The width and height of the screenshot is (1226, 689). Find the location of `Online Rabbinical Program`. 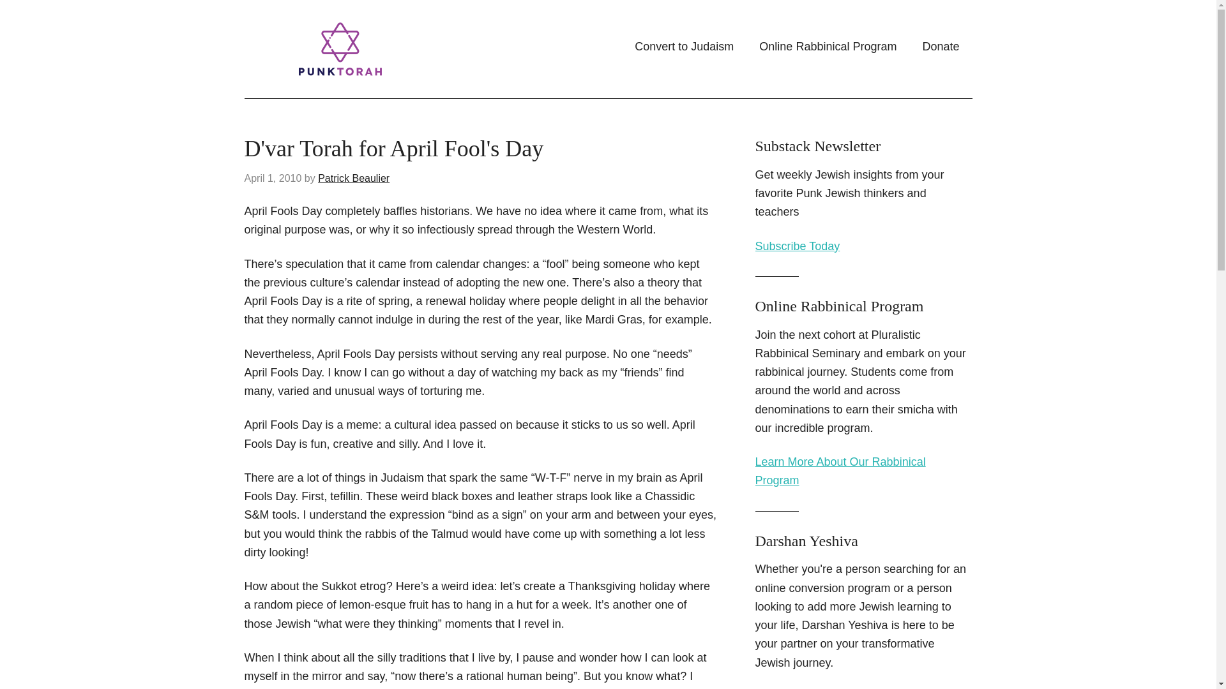

Online Rabbinical Program is located at coordinates (828, 46).